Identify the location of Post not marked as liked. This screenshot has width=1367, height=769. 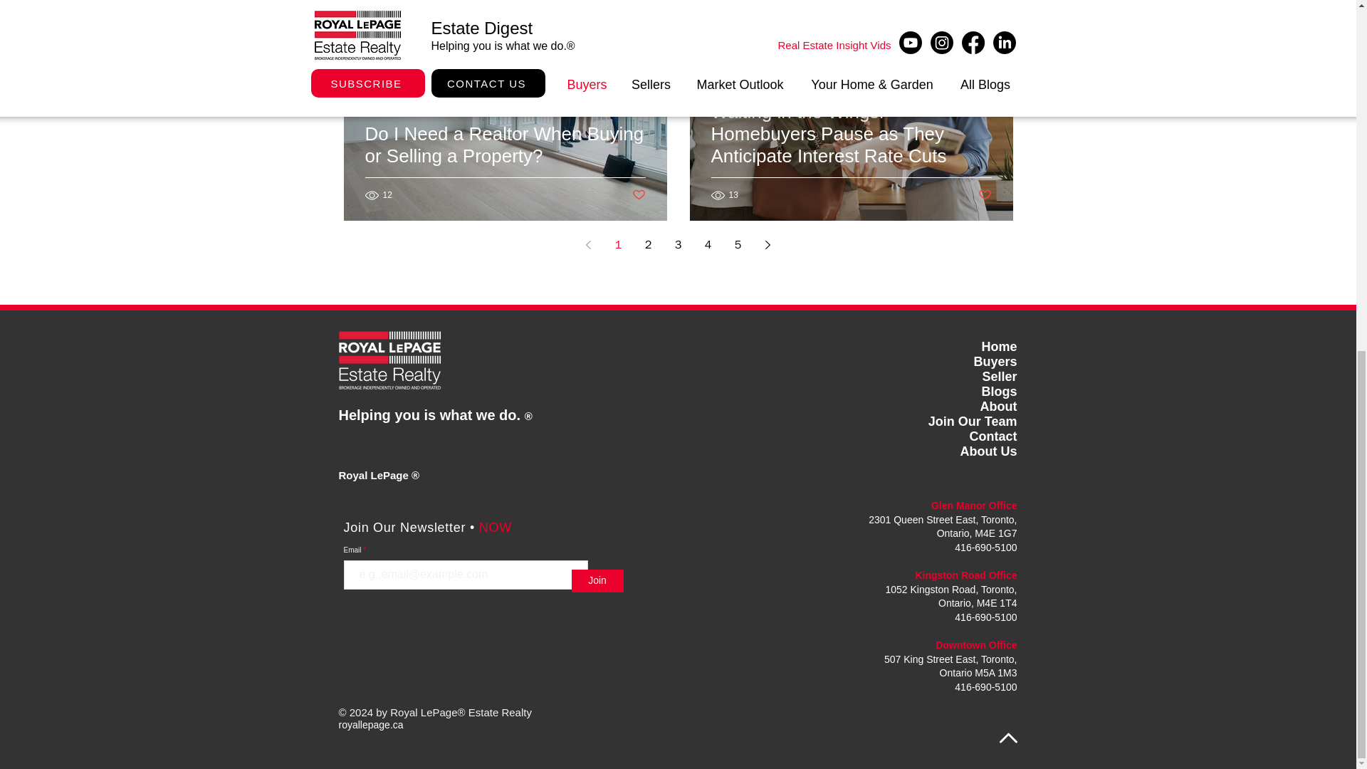
(638, 195).